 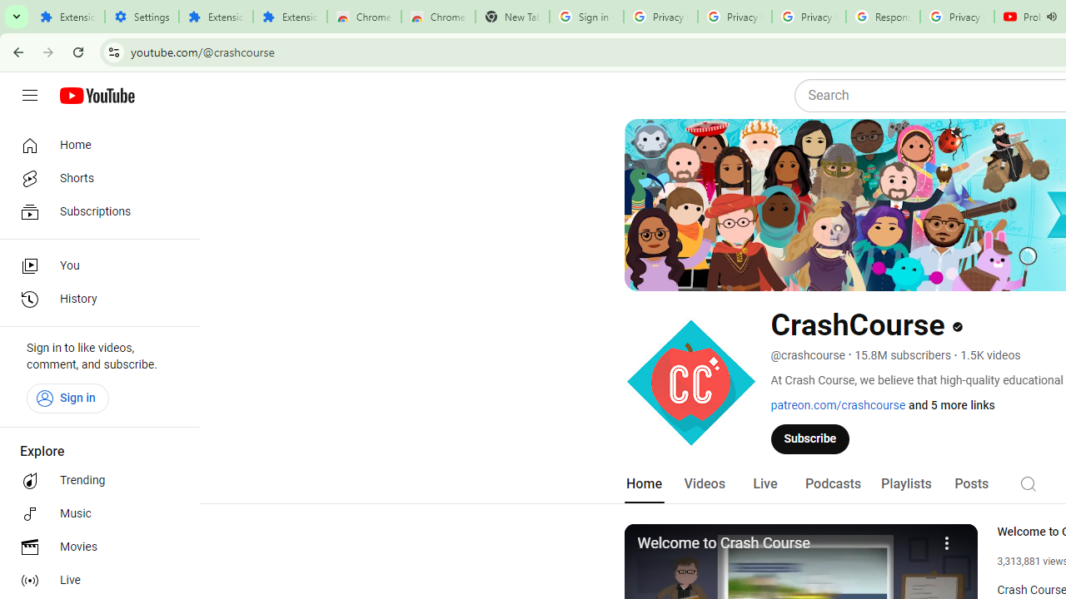 I want to click on Sign in - Google Accounts, so click(x=586, y=17).